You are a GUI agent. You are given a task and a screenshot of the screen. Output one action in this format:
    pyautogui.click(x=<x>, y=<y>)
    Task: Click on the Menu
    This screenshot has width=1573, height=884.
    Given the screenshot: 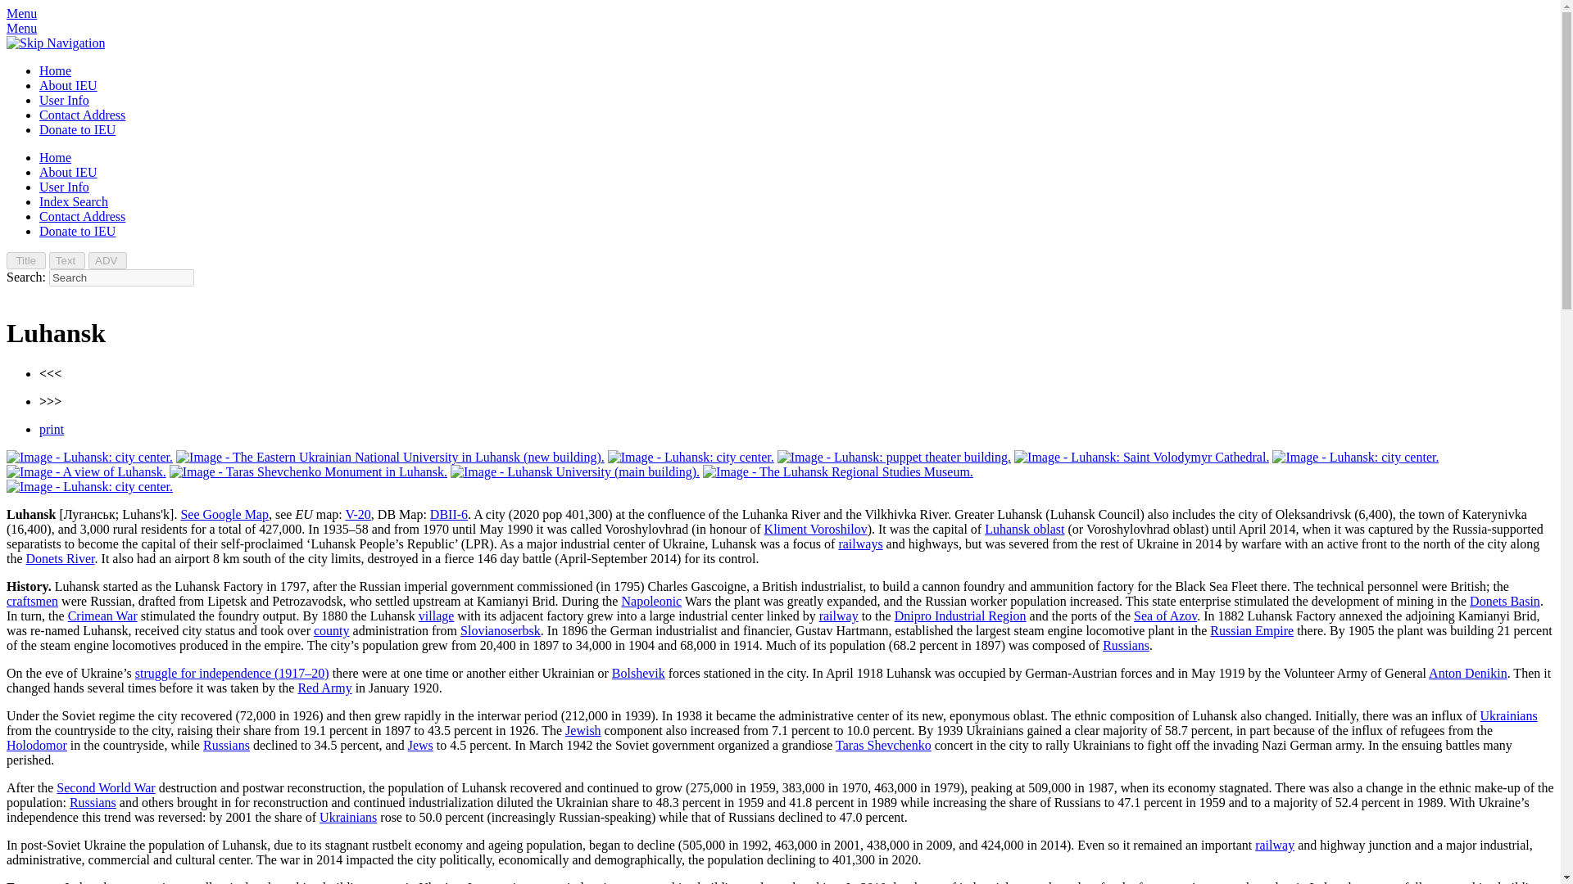 What is the action you would take?
    pyautogui.click(x=21, y=28)
    